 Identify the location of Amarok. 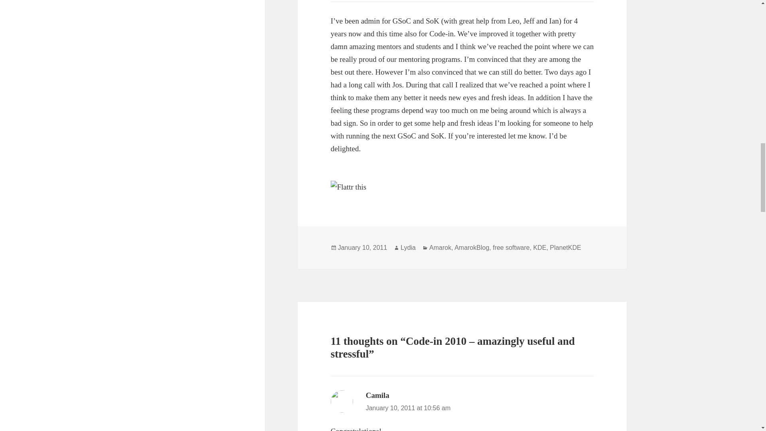
(440, 247).